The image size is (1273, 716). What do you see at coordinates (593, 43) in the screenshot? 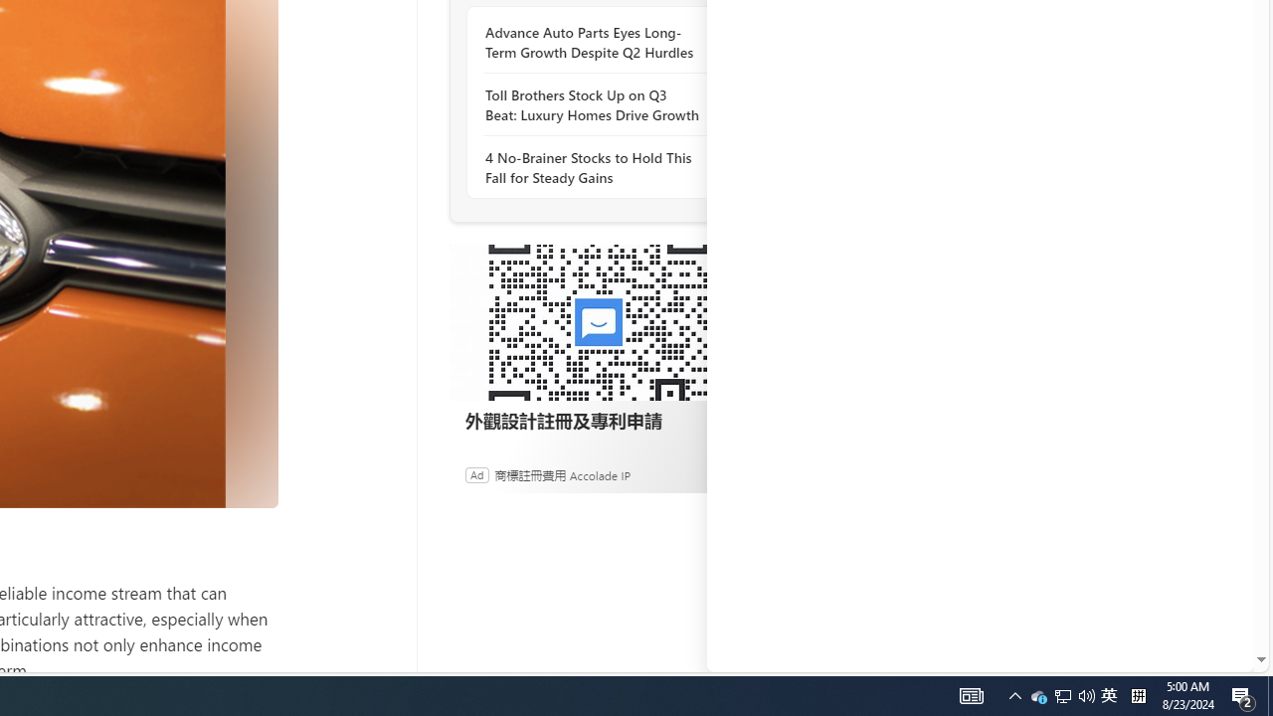
I see `Advance Auto Parts Eyes Long-Term Growth Despite Q2 Hurdles` at bounding box center [593, 43].